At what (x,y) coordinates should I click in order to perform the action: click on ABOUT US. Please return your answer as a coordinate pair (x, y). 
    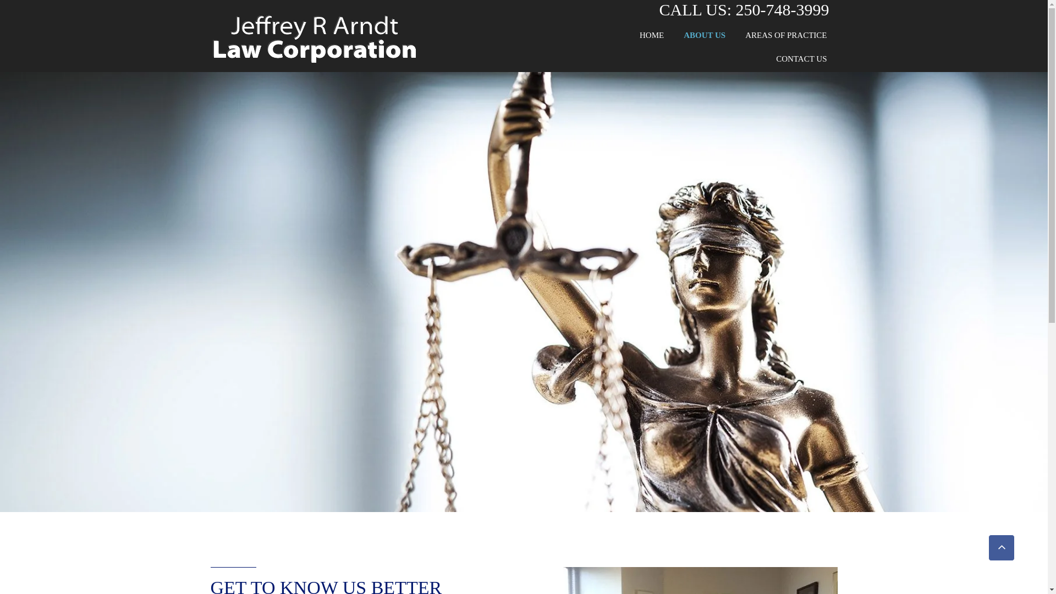
    Looking at the image, I should click on (704, 35).